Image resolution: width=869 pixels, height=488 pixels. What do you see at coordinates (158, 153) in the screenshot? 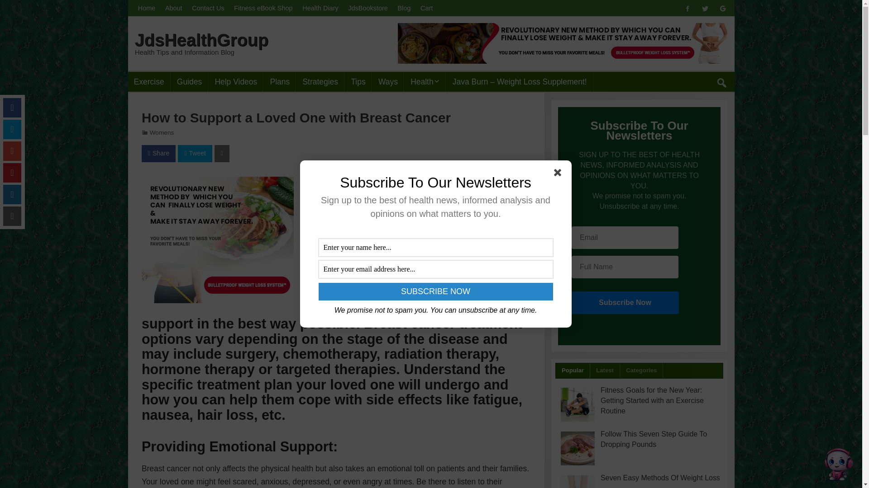
I see `Share On Facebook` at bounding box center [158, 153].